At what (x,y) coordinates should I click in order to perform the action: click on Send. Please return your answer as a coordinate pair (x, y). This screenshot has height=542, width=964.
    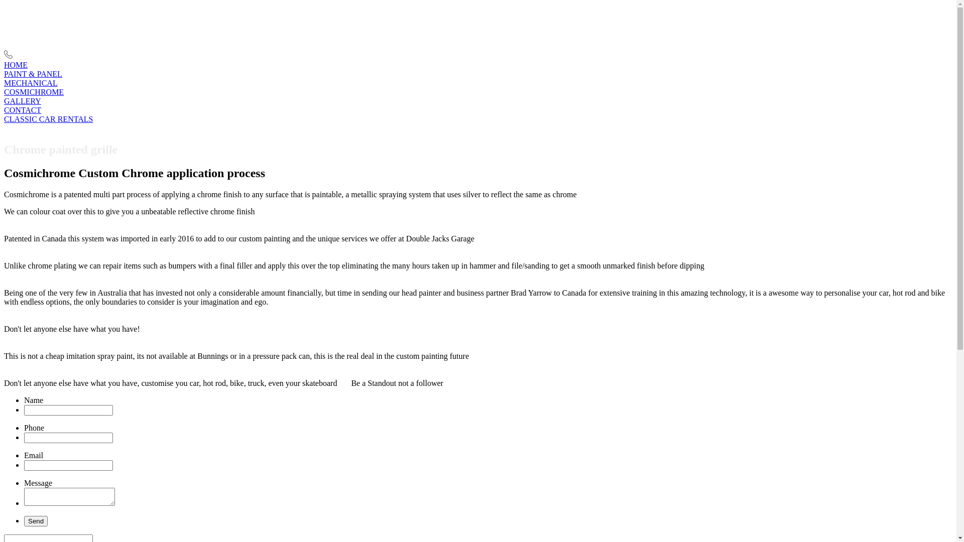
    Looking at the image, I should click on (36, 521).